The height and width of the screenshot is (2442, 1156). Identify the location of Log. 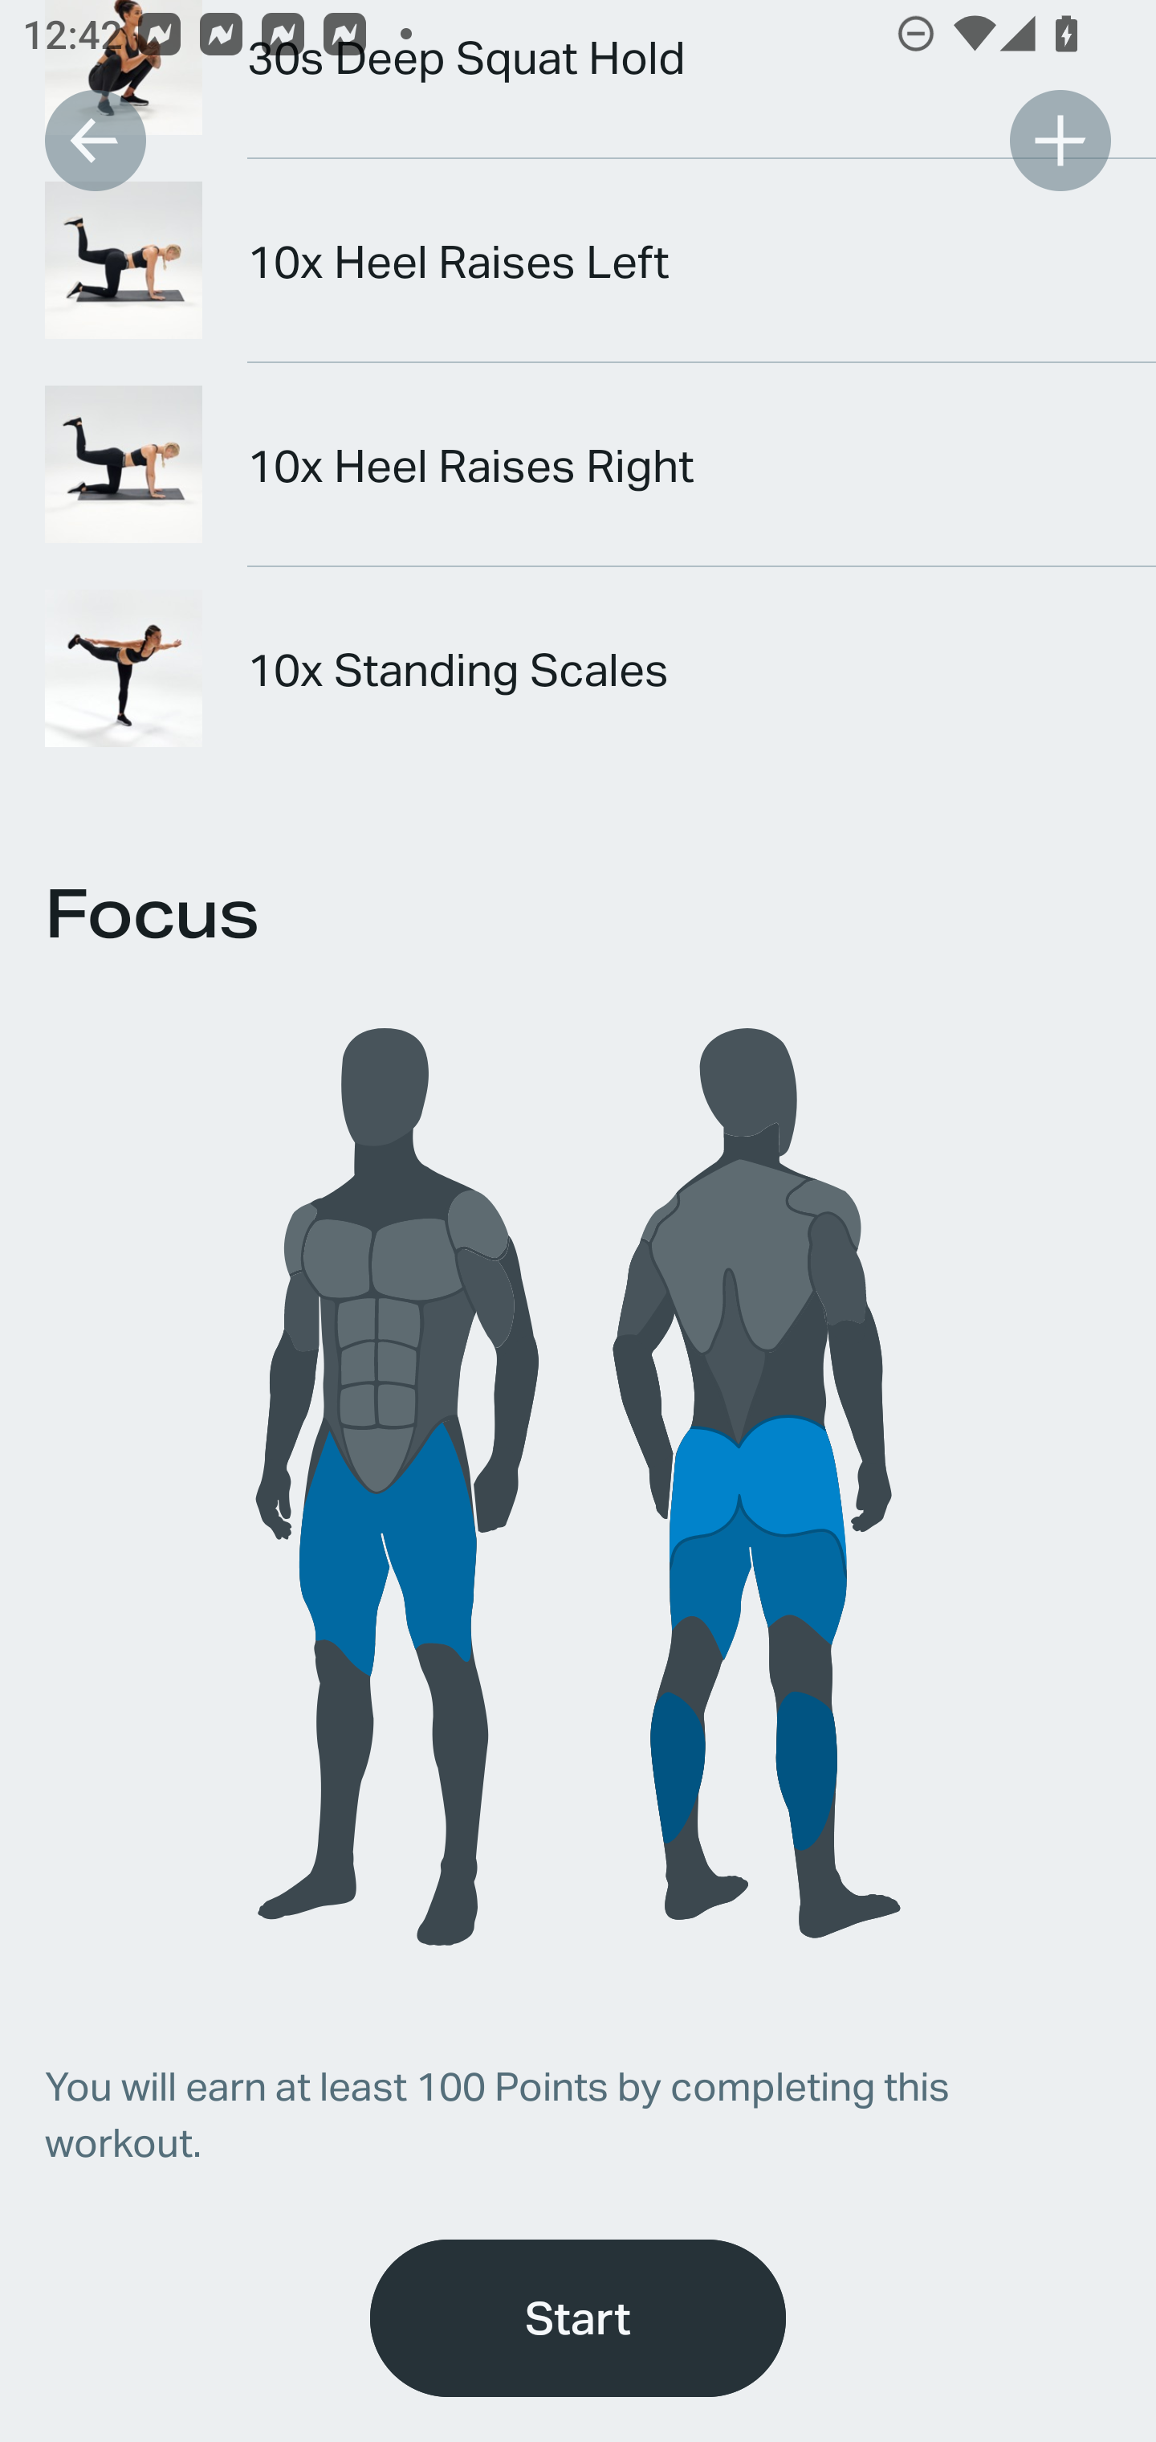
(1060, 140).